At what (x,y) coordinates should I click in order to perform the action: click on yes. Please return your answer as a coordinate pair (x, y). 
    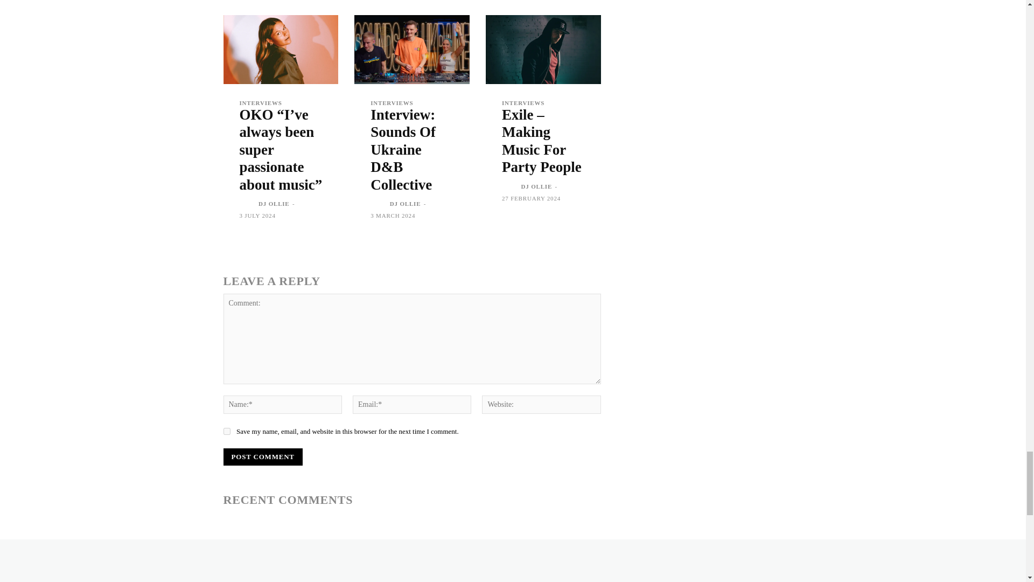
    Looking at the image, I should click on (226, 431).